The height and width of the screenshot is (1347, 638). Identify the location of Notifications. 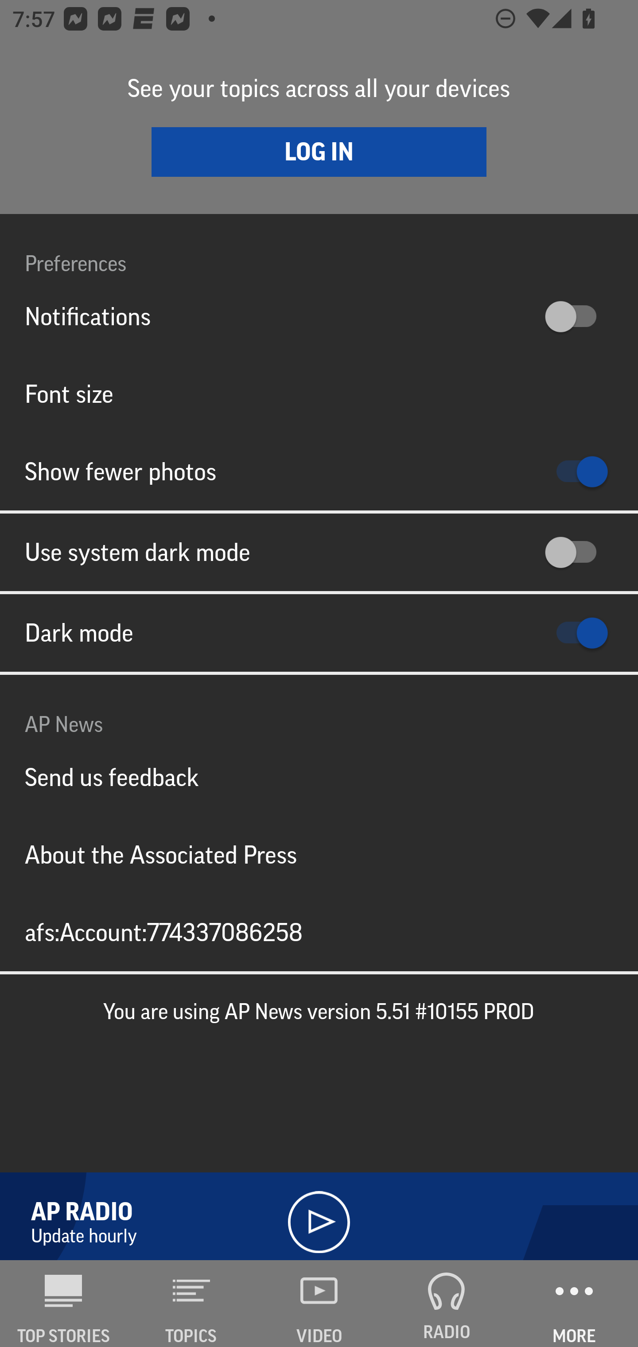
(319, 316).